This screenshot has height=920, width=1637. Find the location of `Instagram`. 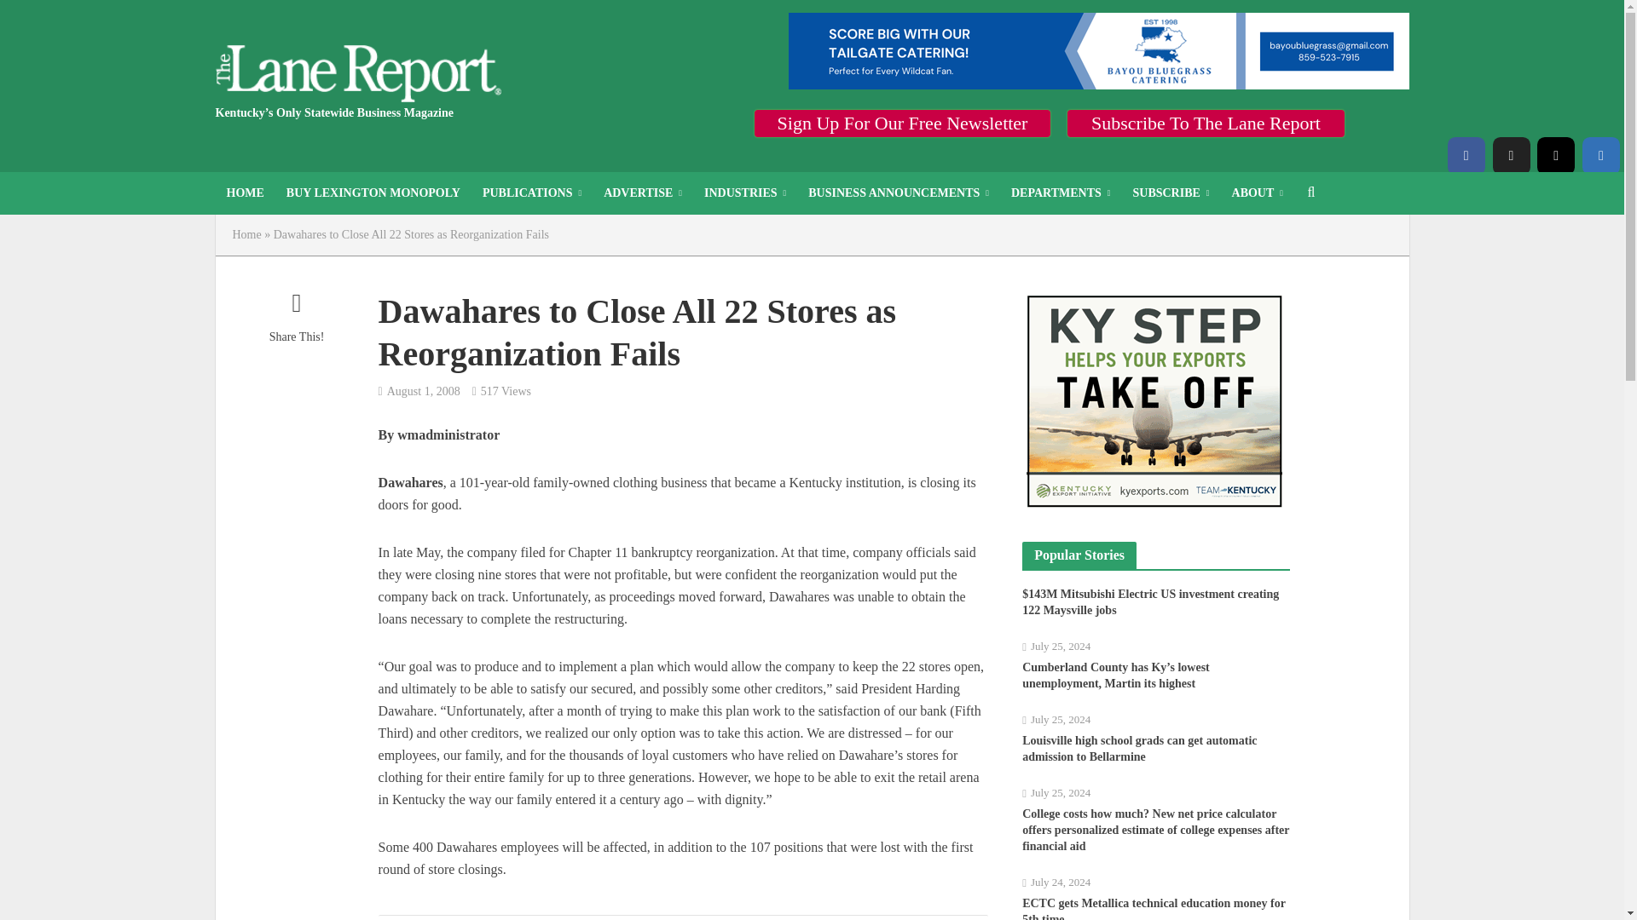

Instagram is located at coordinates (1555, 155).